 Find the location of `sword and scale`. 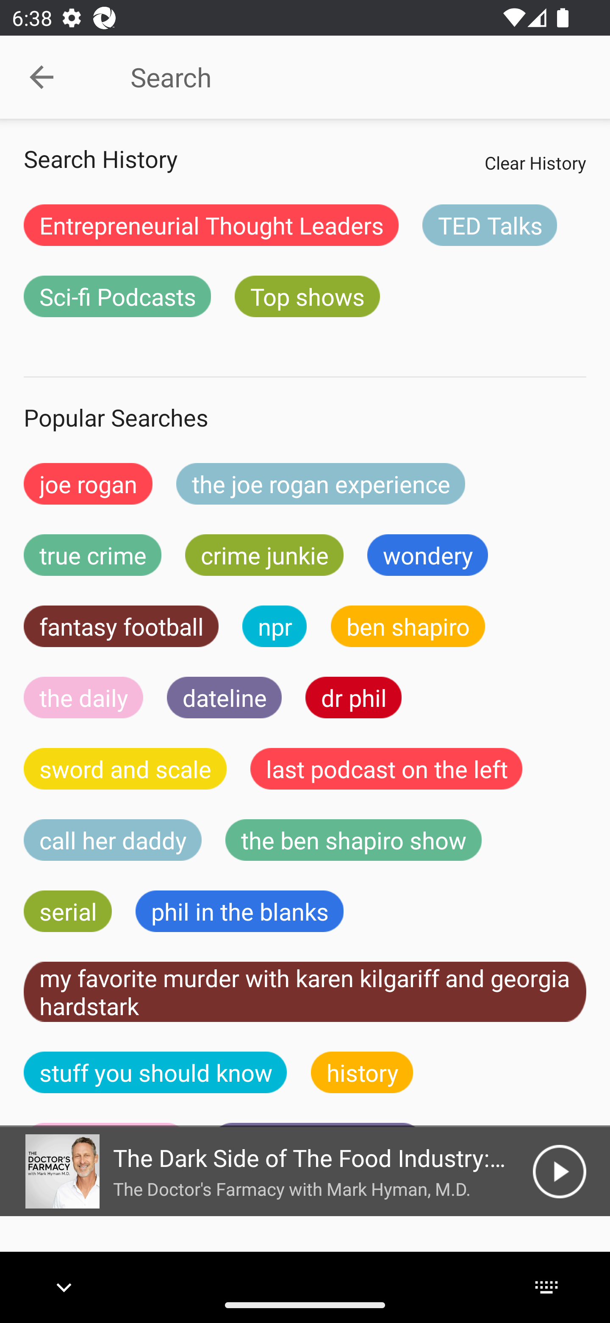

sword and scale is located at coordinates (125, 768).